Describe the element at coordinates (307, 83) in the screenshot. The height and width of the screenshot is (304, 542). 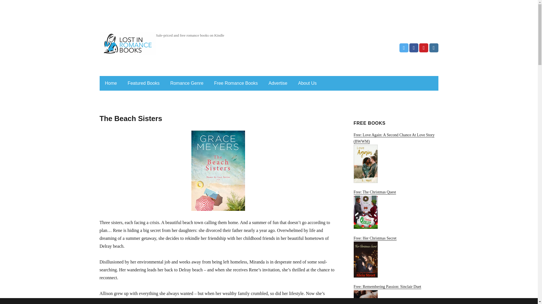
I see `About Us` at that location.